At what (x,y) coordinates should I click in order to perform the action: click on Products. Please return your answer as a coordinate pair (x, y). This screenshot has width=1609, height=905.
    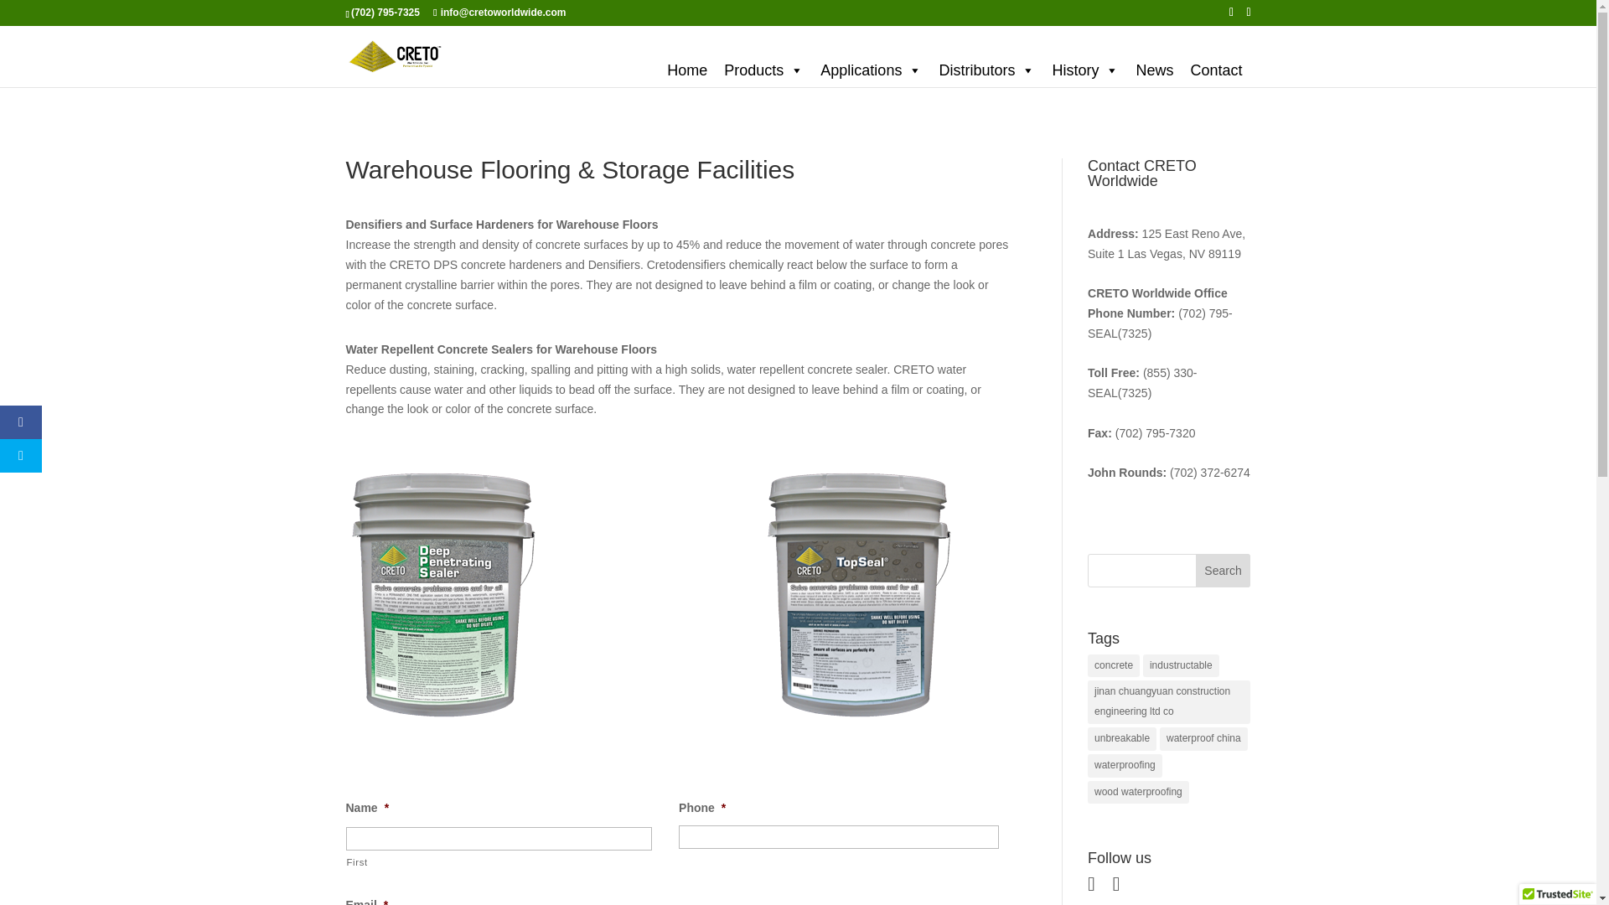
    Looking at the image, I should click on (764, 70).